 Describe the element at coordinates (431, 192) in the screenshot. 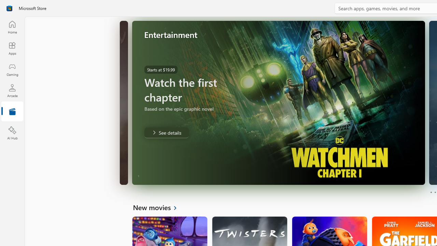

I see `Page 1` at that location.